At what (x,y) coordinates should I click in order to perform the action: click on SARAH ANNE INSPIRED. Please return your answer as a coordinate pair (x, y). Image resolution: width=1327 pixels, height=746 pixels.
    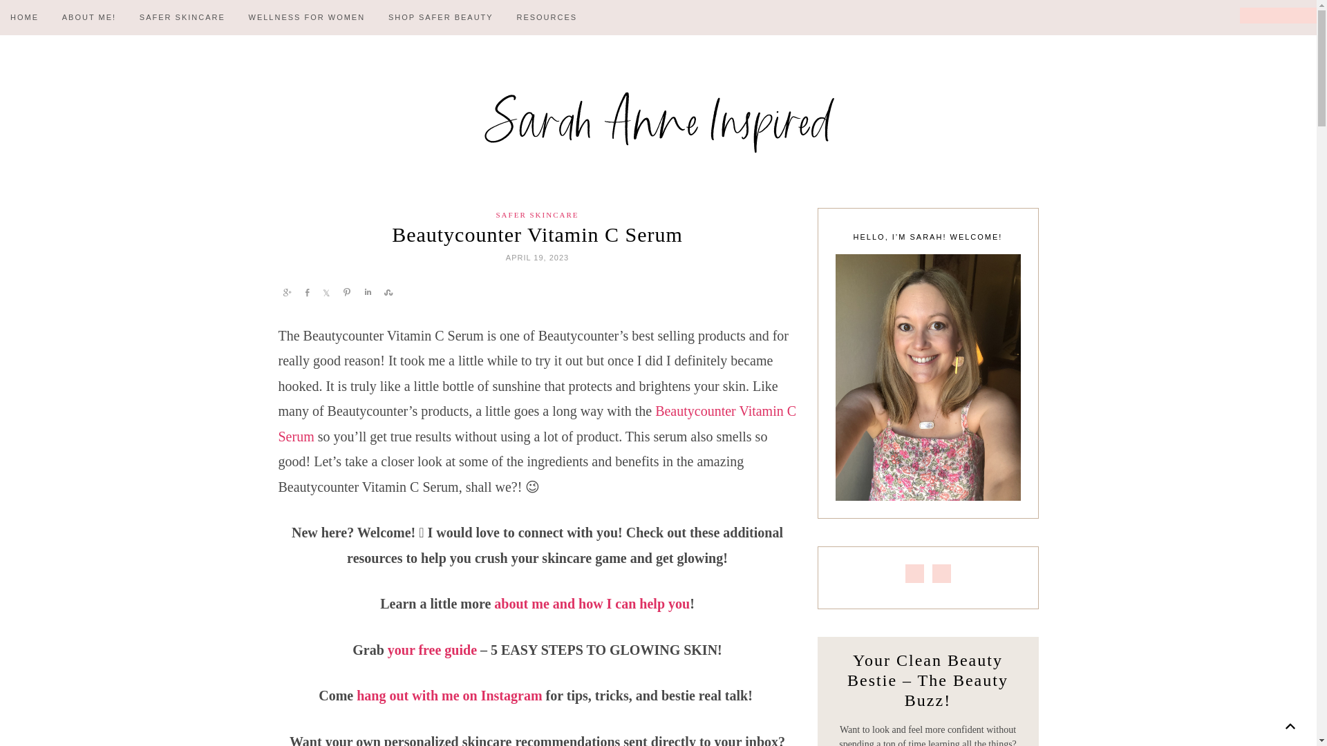
    Looking at the image, I should click on (657, 122).